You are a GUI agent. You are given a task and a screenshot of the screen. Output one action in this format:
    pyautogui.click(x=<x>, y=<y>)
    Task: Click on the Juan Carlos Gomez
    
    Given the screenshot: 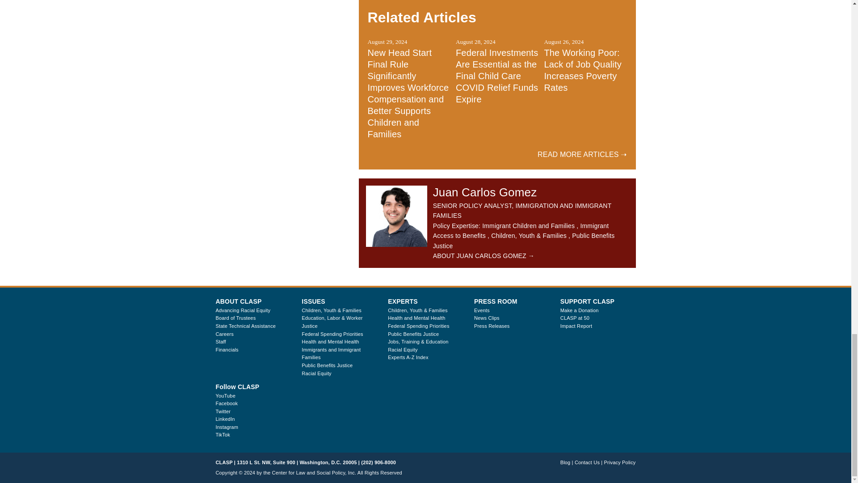 What is the action you would take?
    pyautogui.click(x=397, y=216)
    